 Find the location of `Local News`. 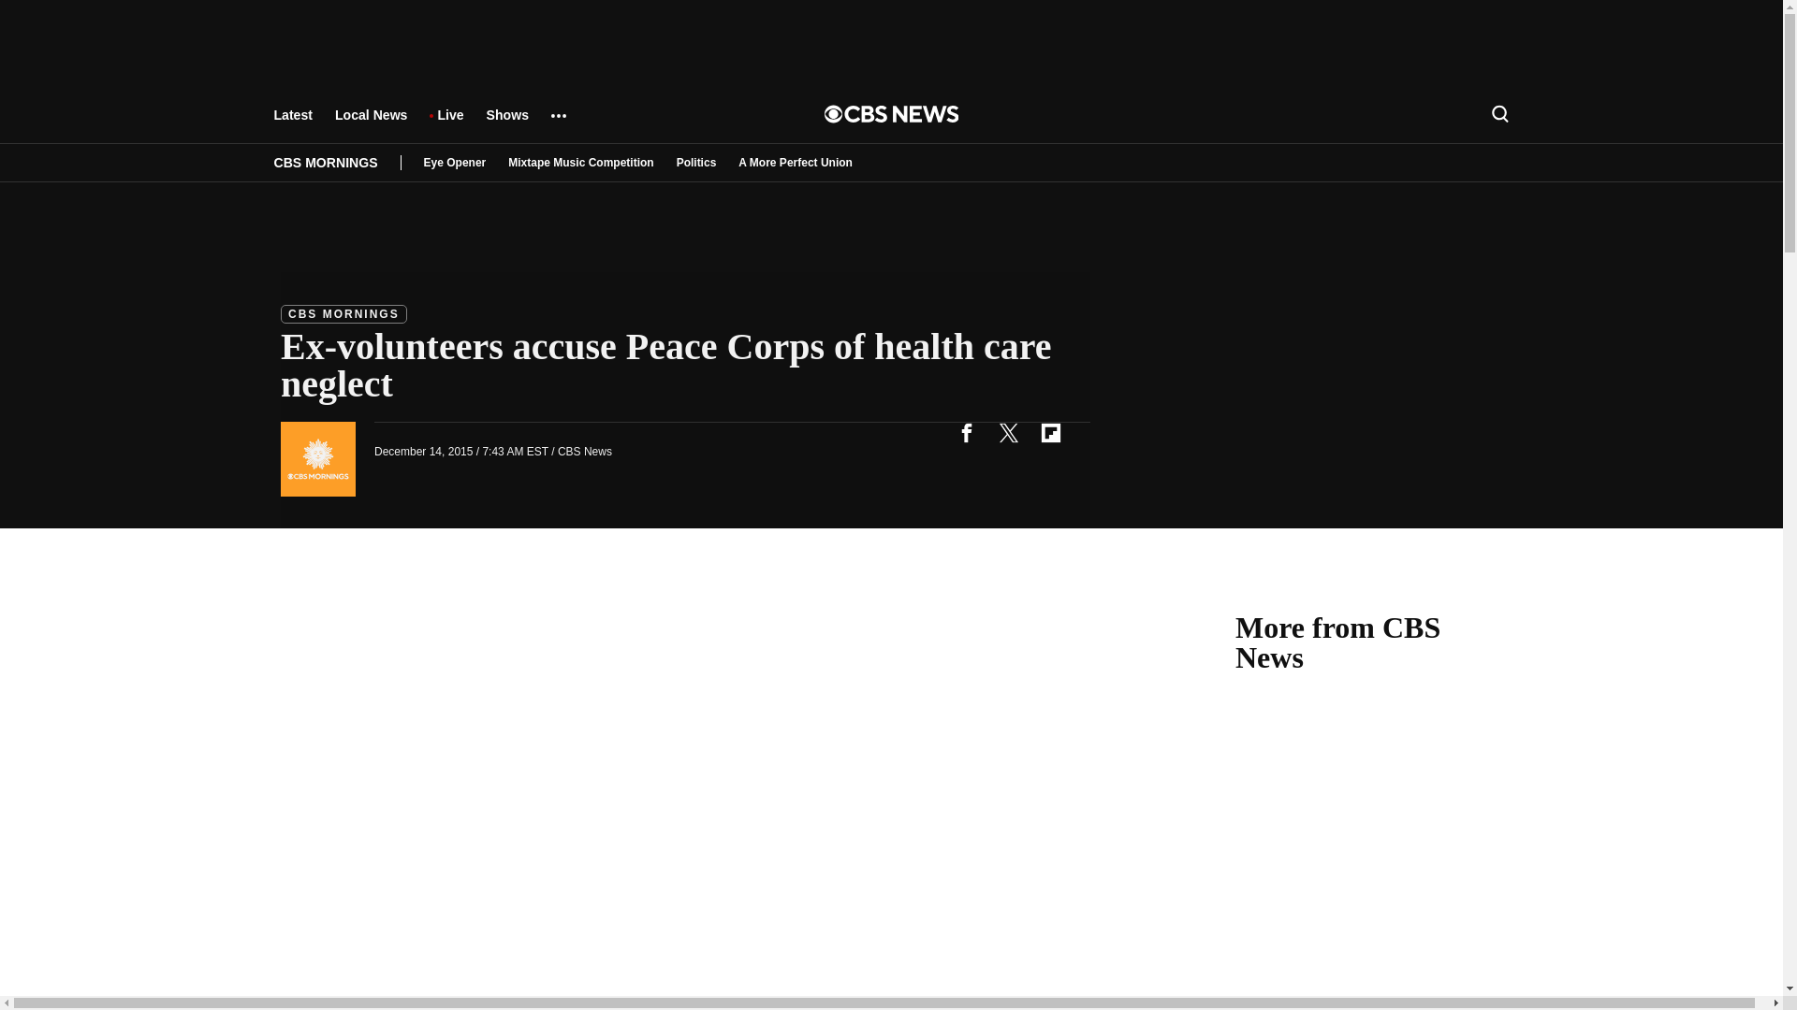

Local News is located at coordinates (371, 123).